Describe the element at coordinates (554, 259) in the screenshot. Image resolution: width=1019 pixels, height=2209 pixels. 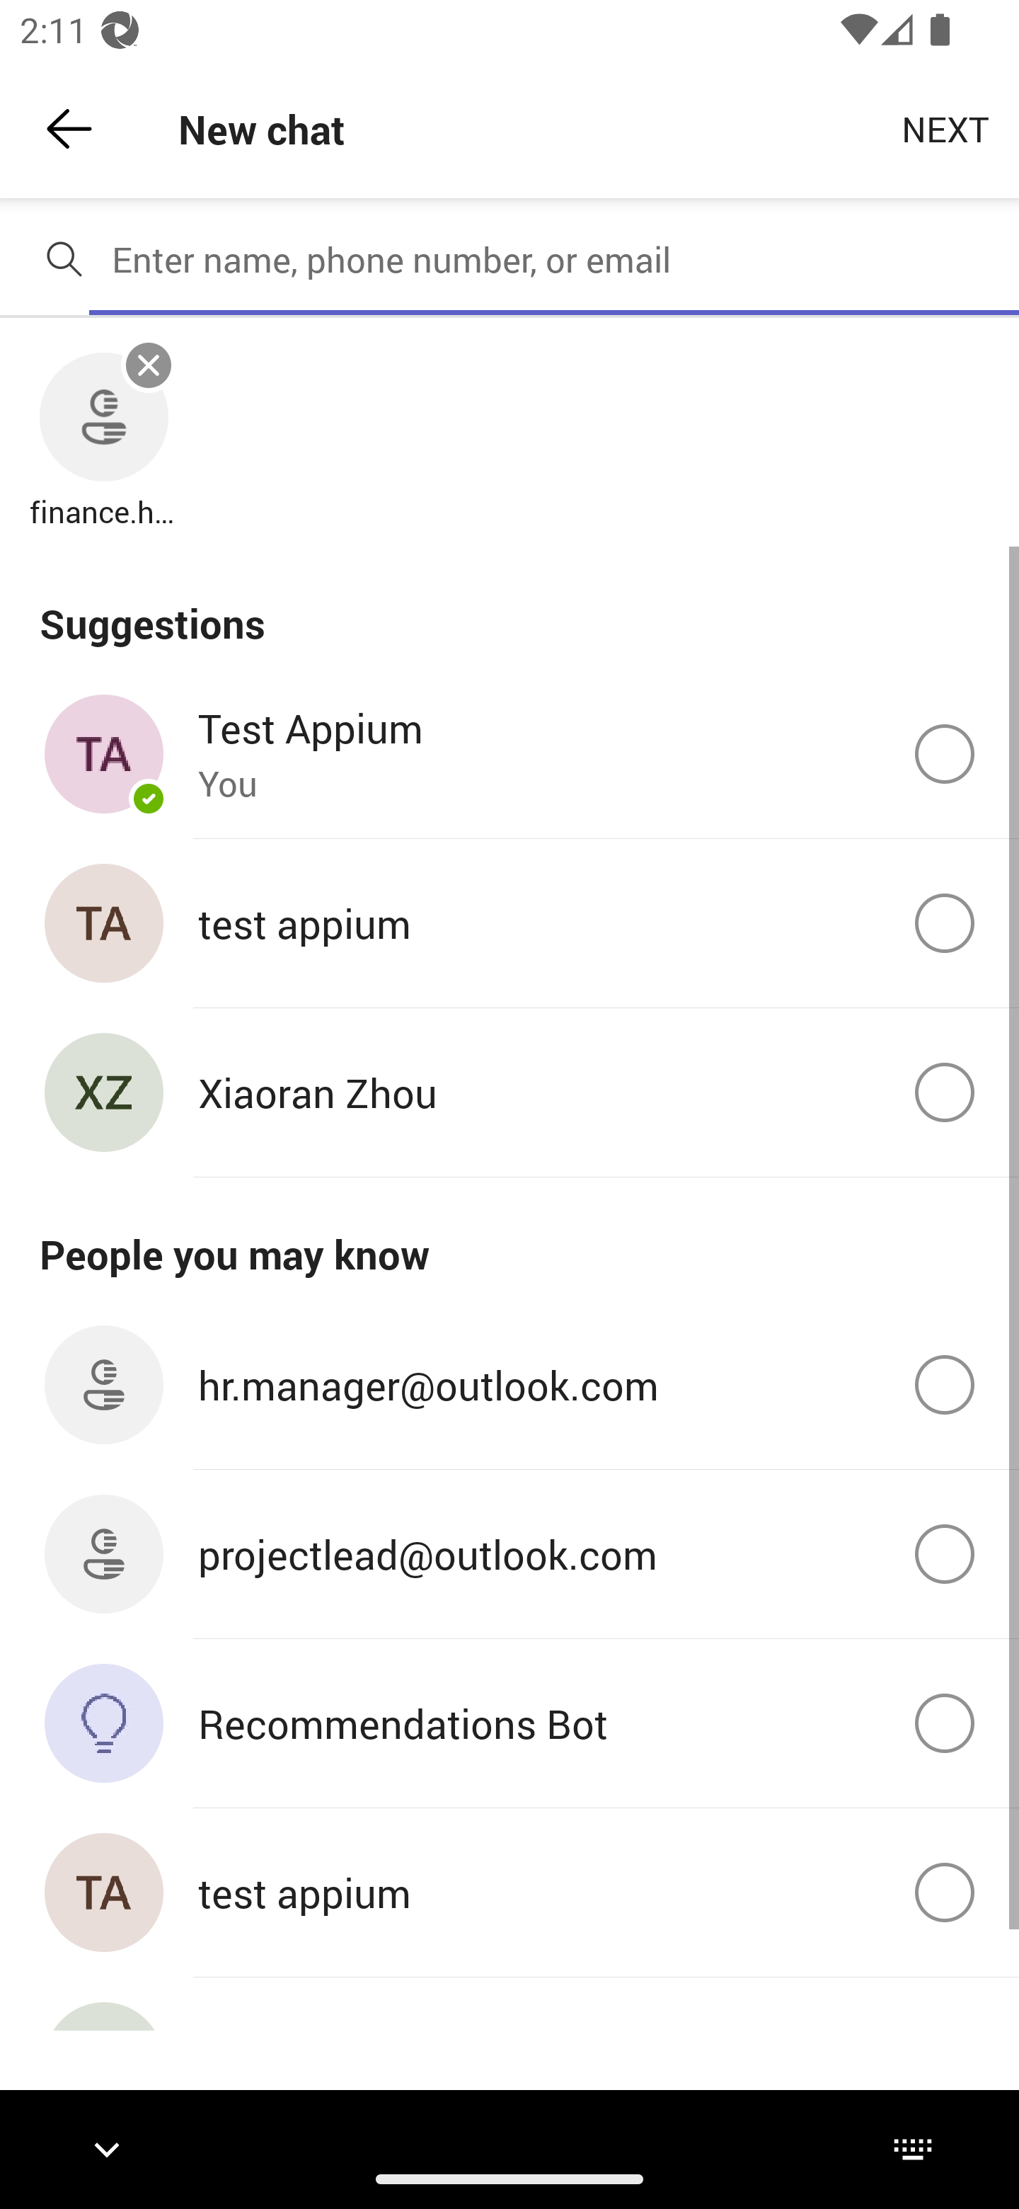
I see `Enter name, phone number, or email` at that location.